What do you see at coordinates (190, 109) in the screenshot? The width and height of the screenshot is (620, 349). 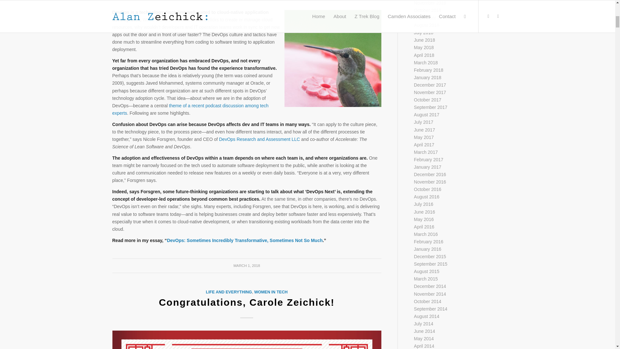 I see `theme of a recent podcast discussion among tech experts` at bounding box center [190, 109].